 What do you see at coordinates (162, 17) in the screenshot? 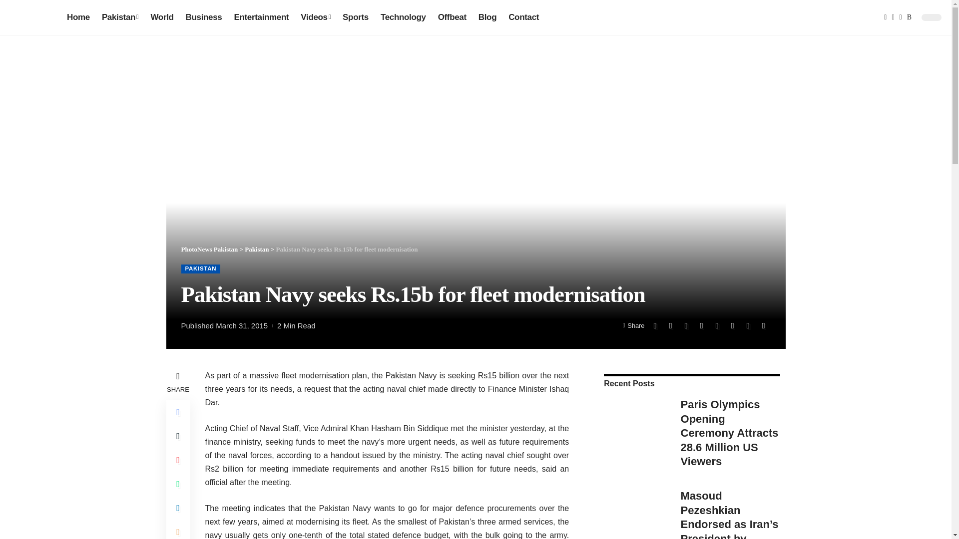
I see `World` at bounding box center [162, 17].